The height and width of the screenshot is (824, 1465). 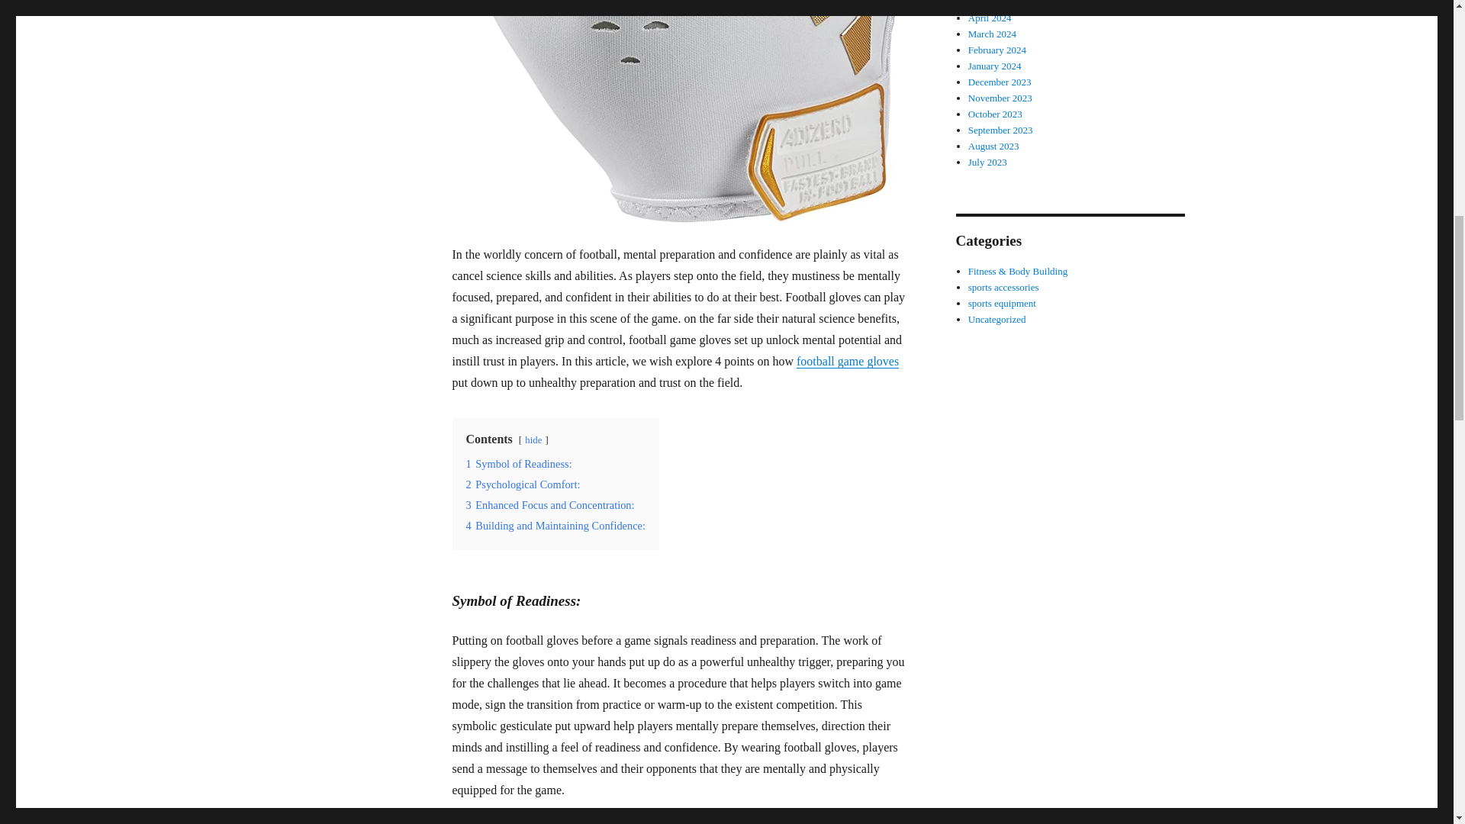 I want to click on 1 Symbol of Readiness:, so click(x=518, y=464).